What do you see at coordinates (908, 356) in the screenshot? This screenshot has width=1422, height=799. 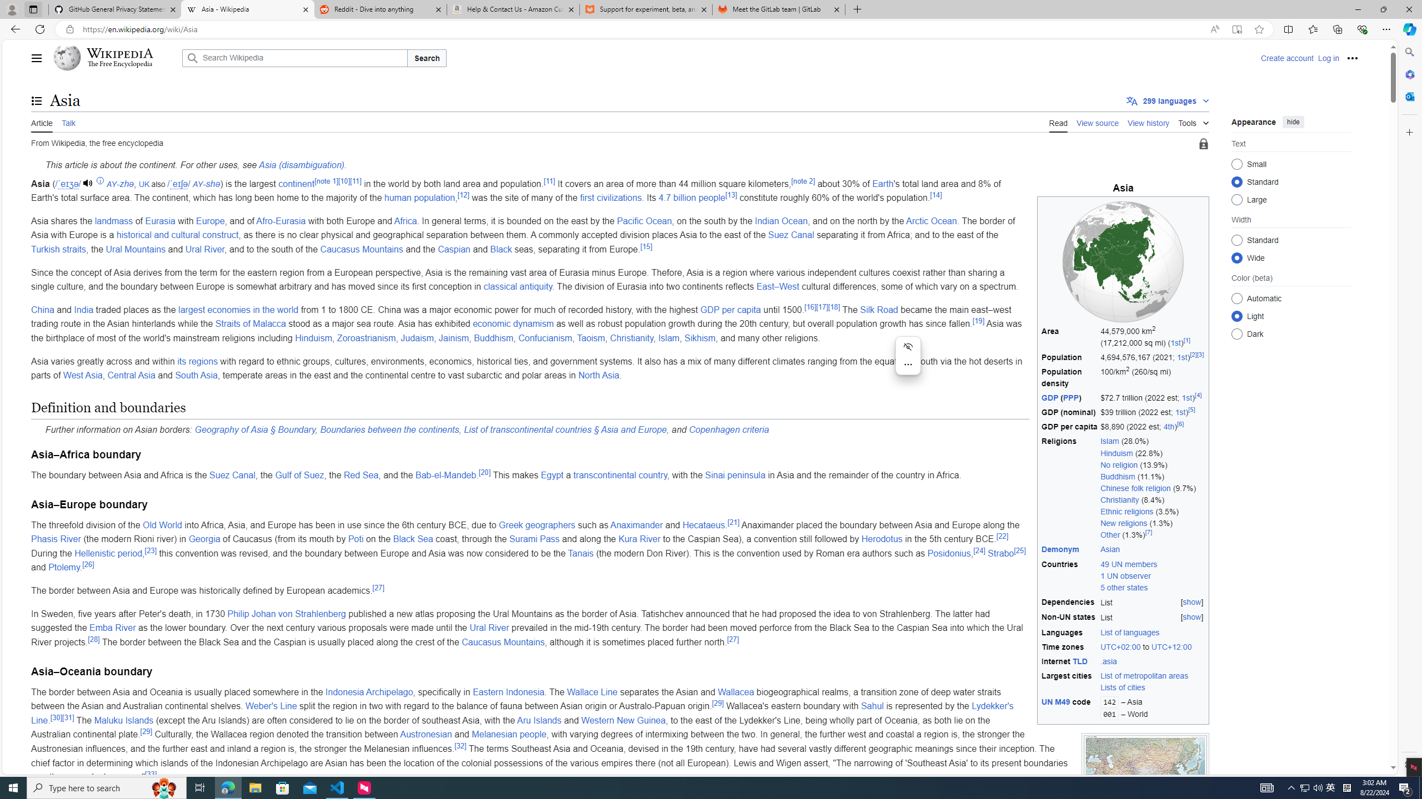 I see `Mini menu on text selection` at bounding box center [908, 356].